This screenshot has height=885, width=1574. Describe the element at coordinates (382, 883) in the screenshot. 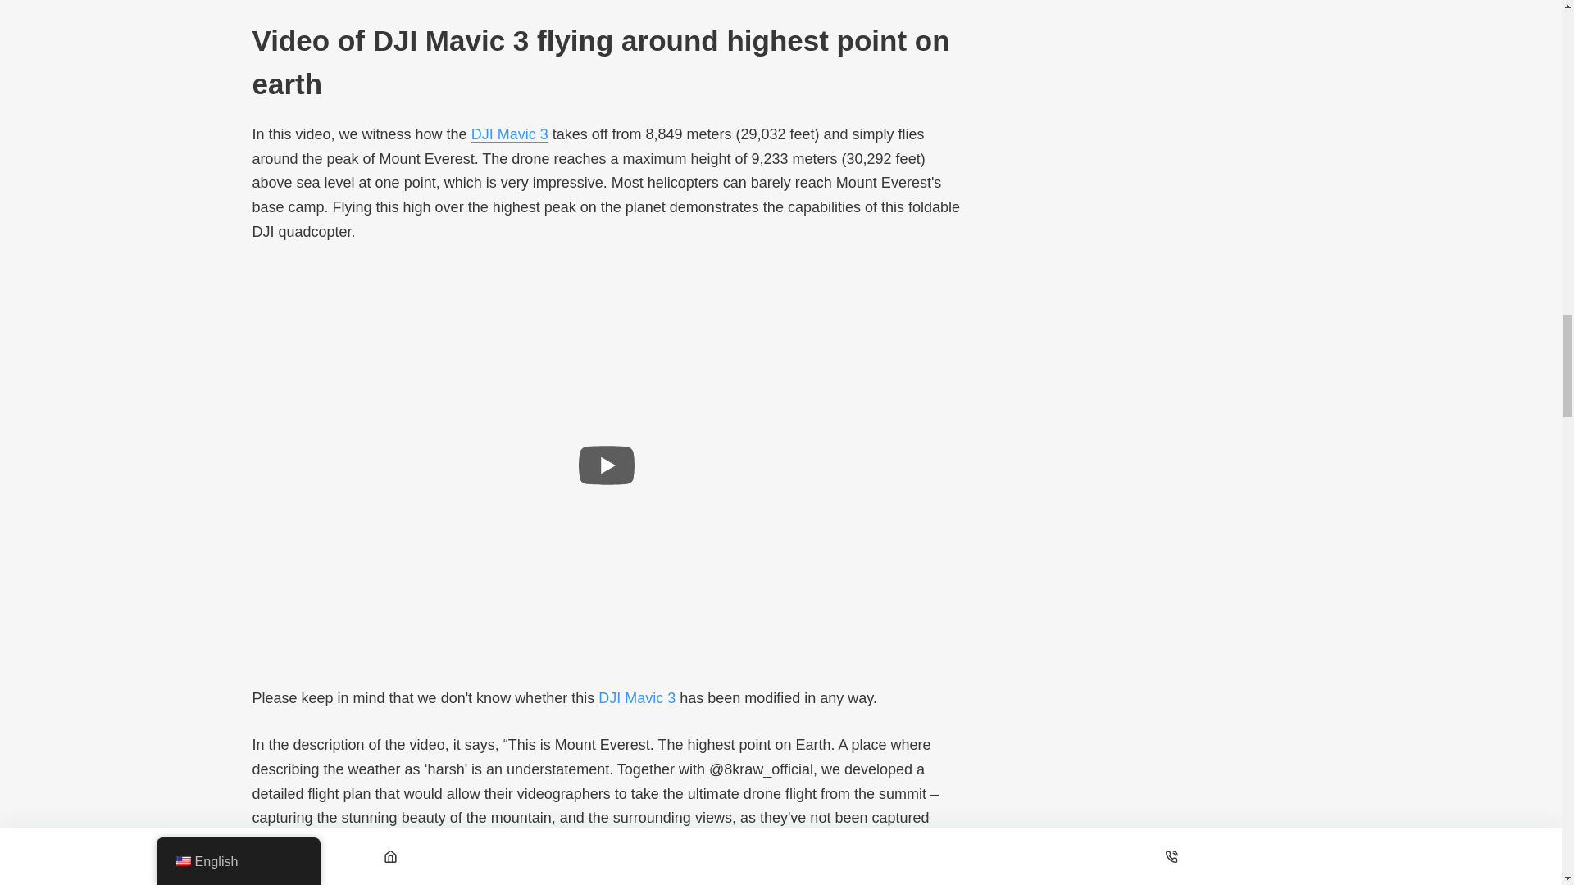

I see `Posts in the category Drone Video` at that location.